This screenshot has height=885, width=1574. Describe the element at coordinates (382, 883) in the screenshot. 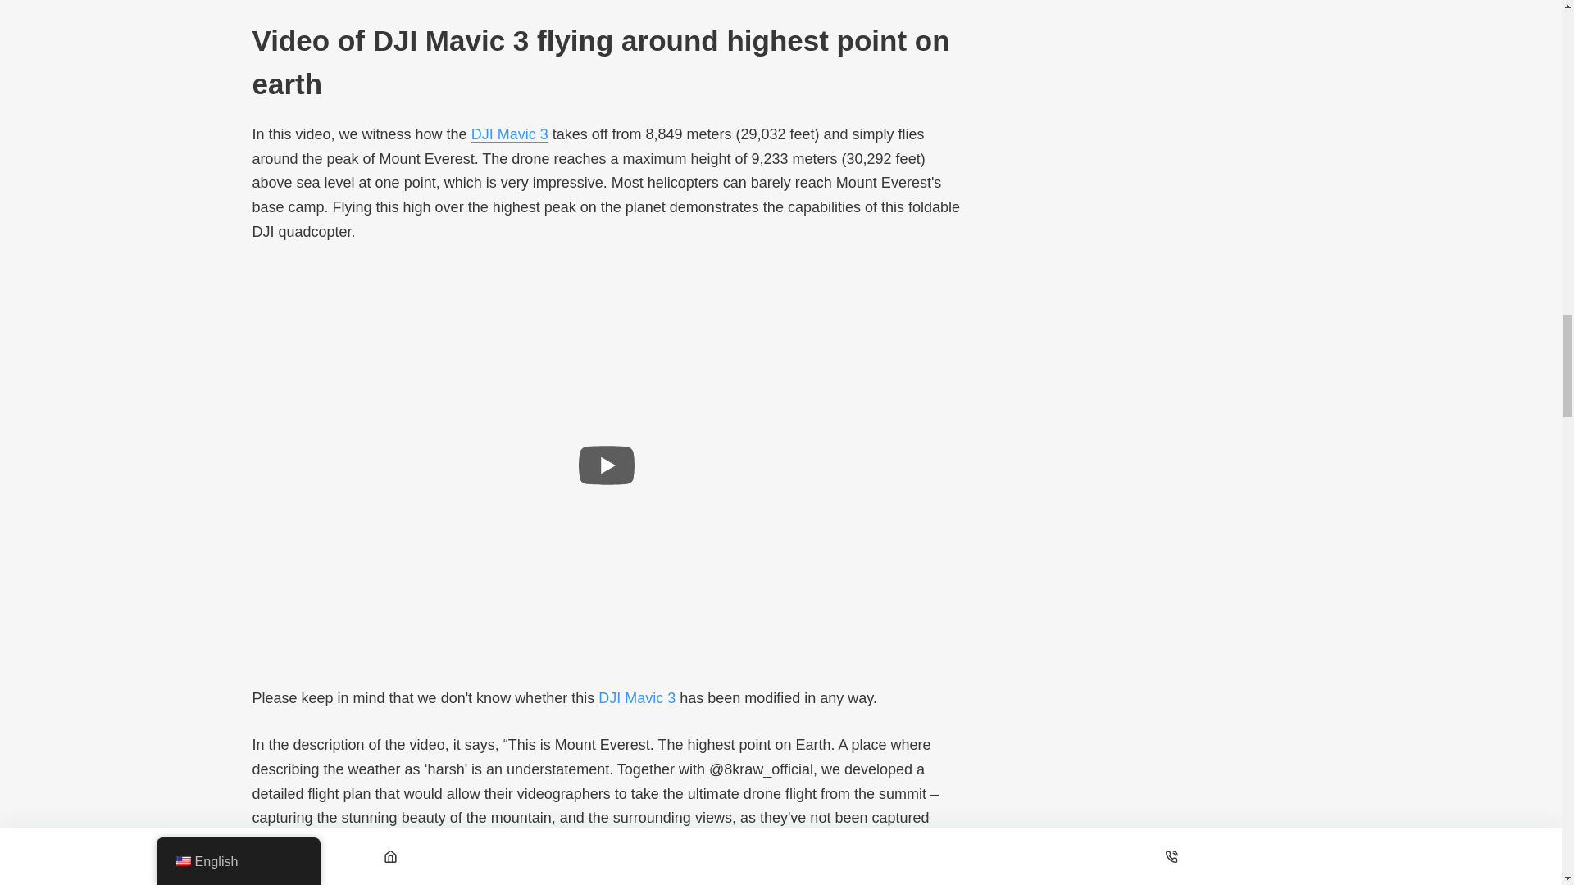

I see `Posts in the category Drone Video` at that location.